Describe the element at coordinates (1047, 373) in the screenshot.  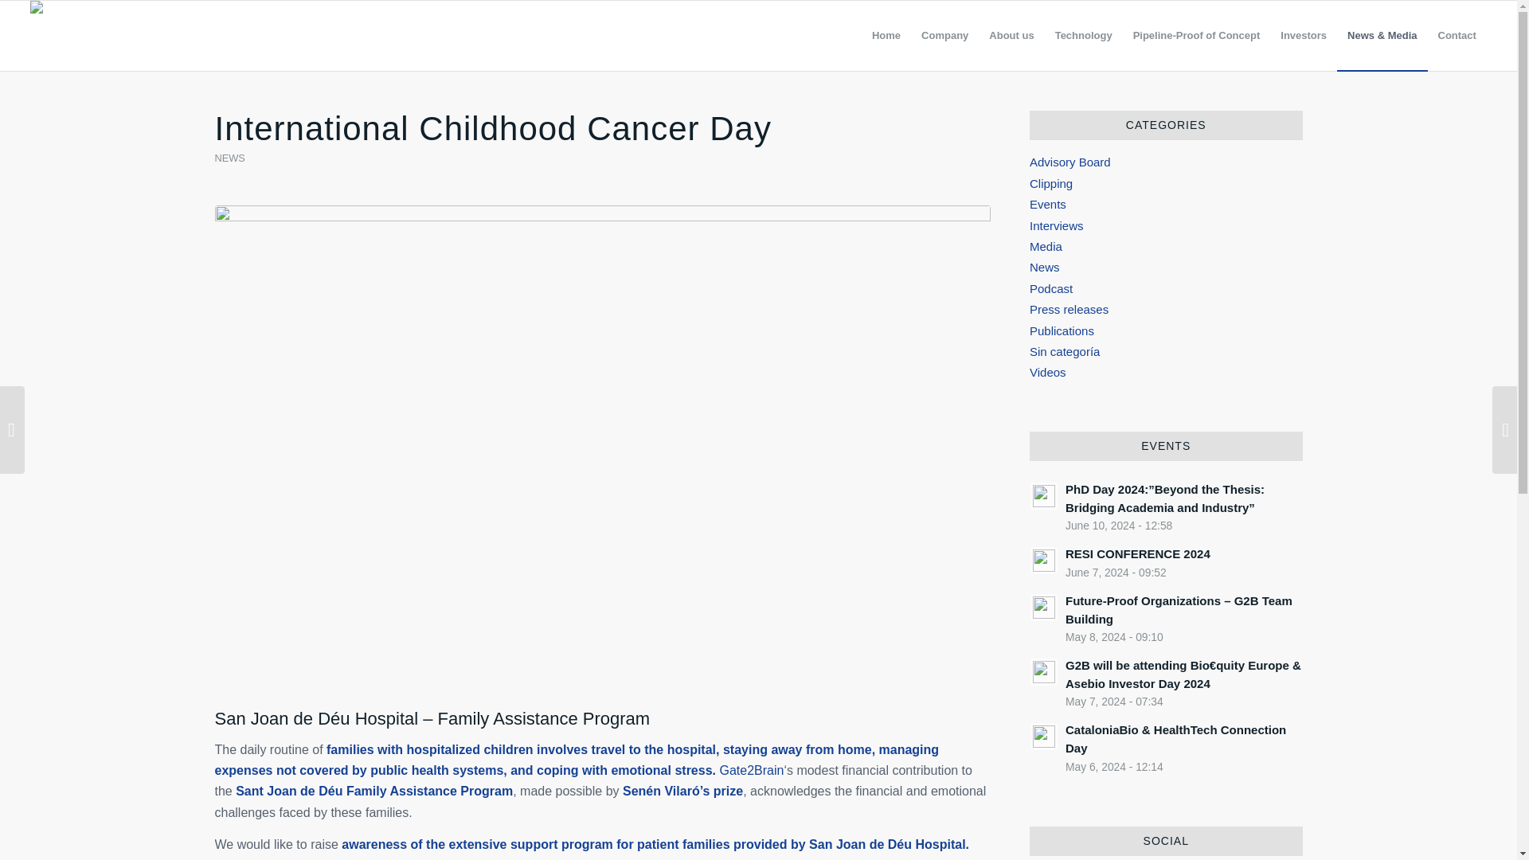
I see `Videos` at that location.